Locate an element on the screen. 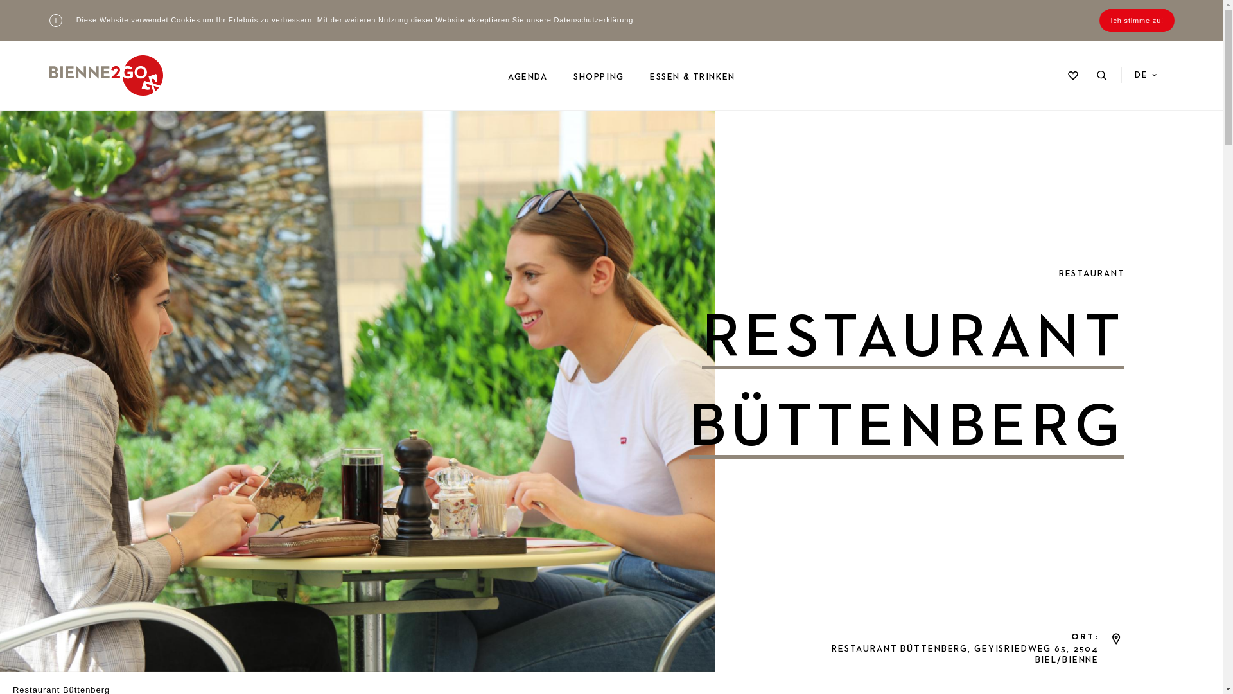 This screenshot has height=694, width=1233. AGENDA is located at coordinates (528, 77).